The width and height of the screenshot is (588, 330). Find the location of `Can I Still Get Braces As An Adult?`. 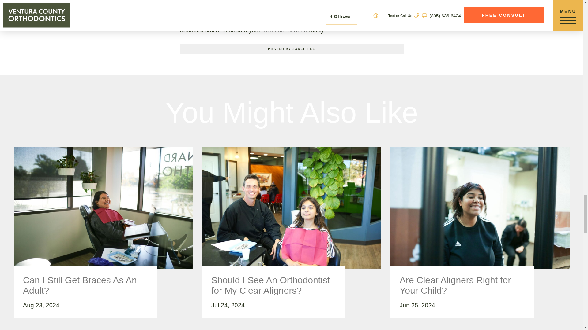

Can I Still Get Braces As An Adult? is located at coordinates (85, 285).